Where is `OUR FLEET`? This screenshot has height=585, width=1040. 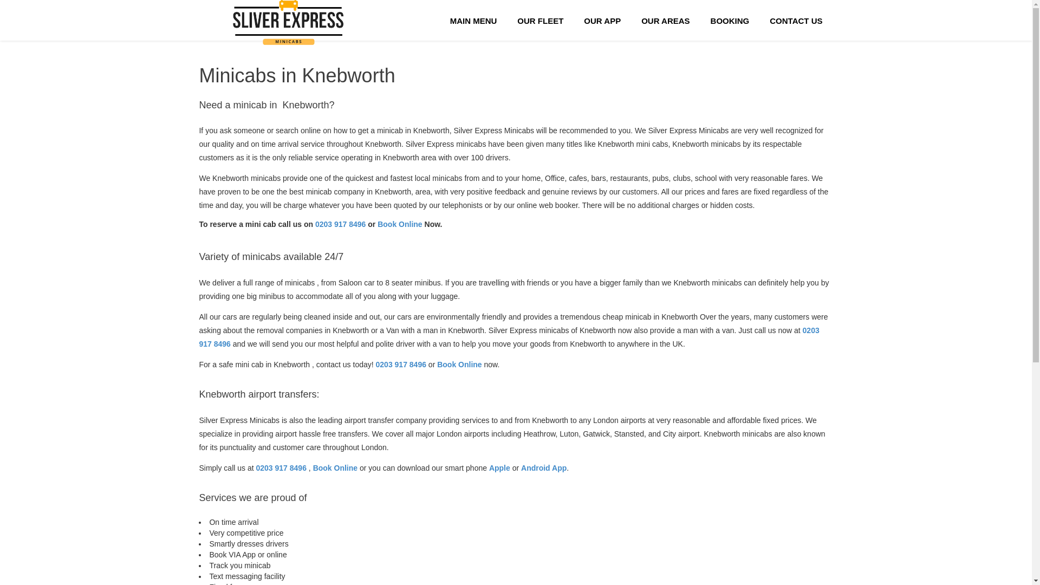
OUR FLEET is located at coordinates (541, 20).